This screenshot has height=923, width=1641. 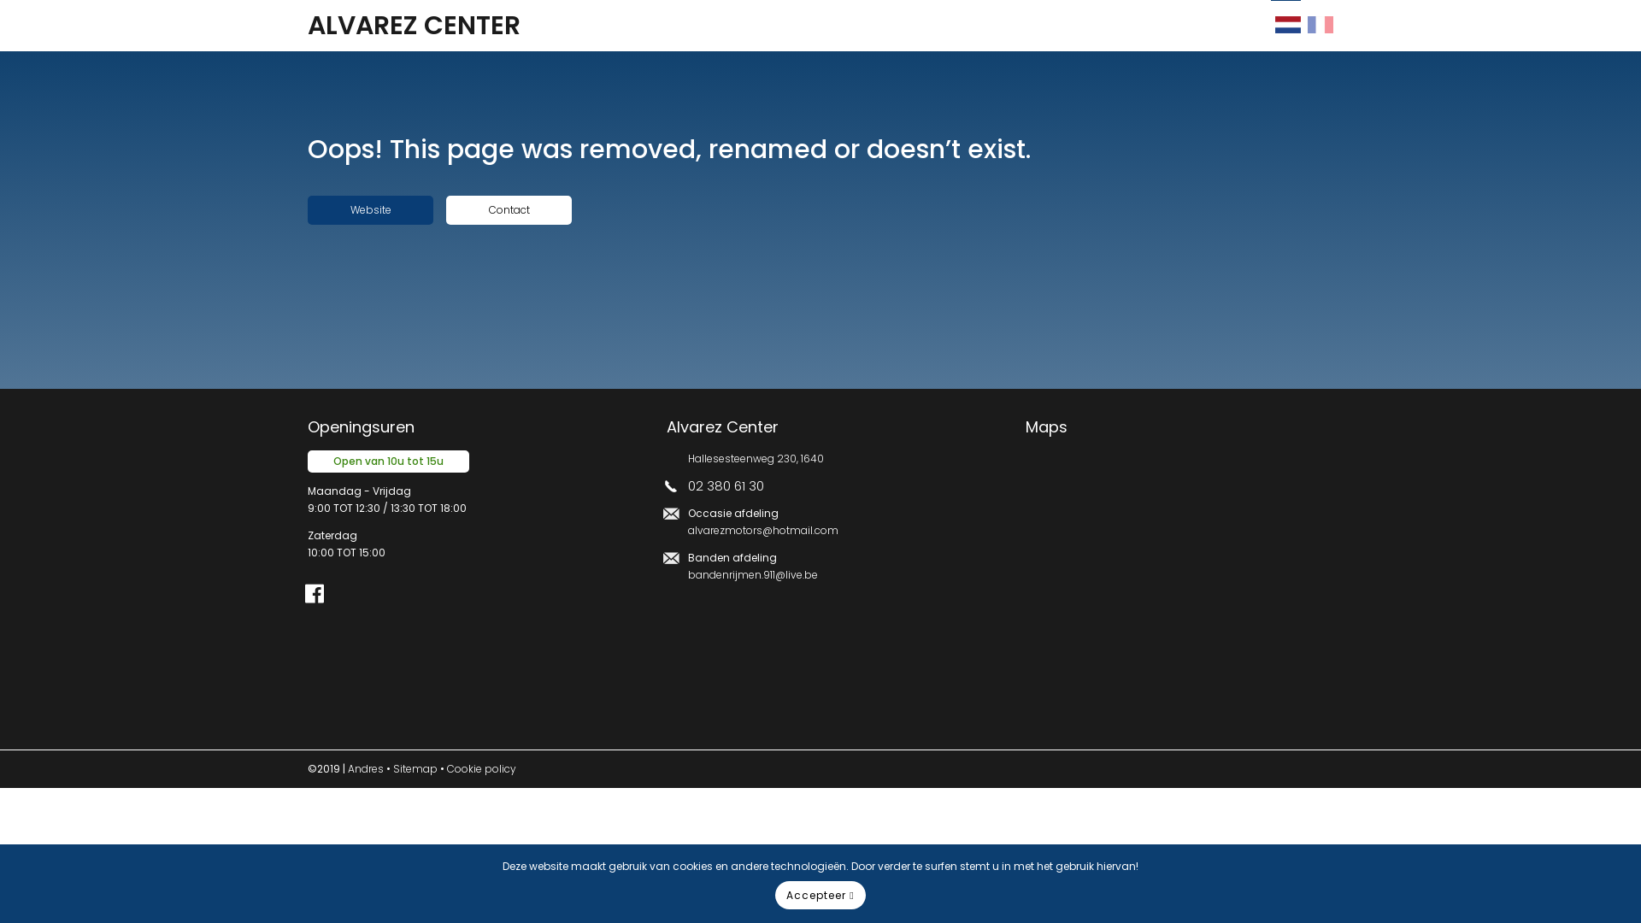 What do you see at coordinates (370, 210) in the screenshot?
I see `Website` at bounding box center [370, 210].